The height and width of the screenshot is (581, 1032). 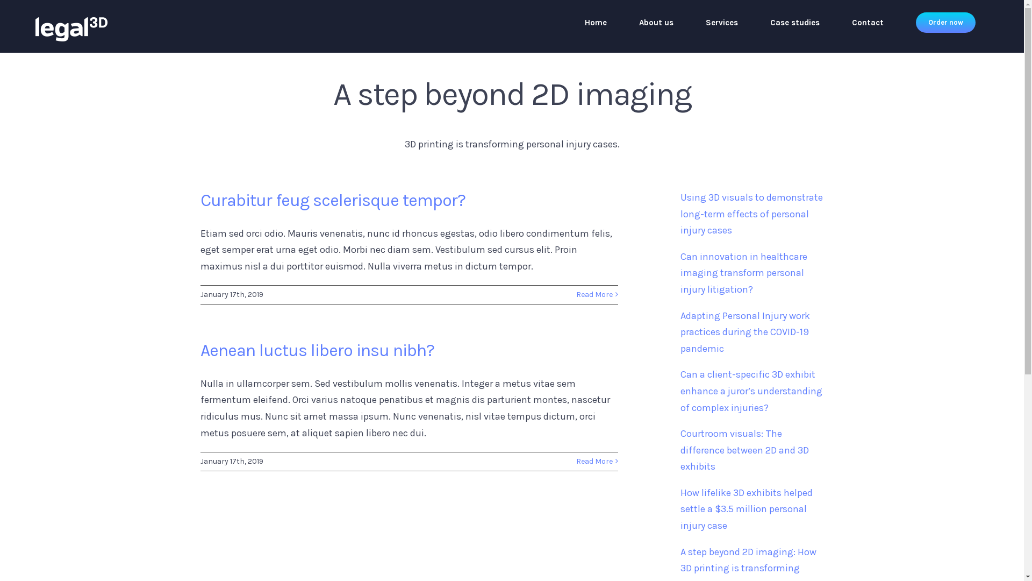 What do you see at coordinates (868, 23) in the screenshot?
I see `Contact` at bounding box center [868, 23].